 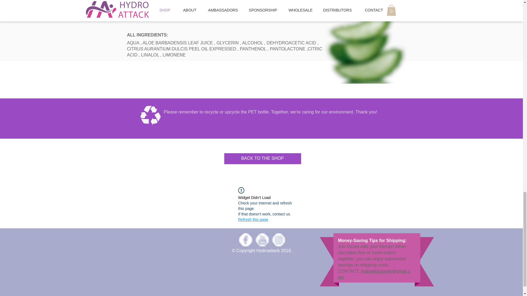 What do you see at coordinates (374, 274) in the screenshot?
I see `gmail.com` at bounding box center [374, 274].